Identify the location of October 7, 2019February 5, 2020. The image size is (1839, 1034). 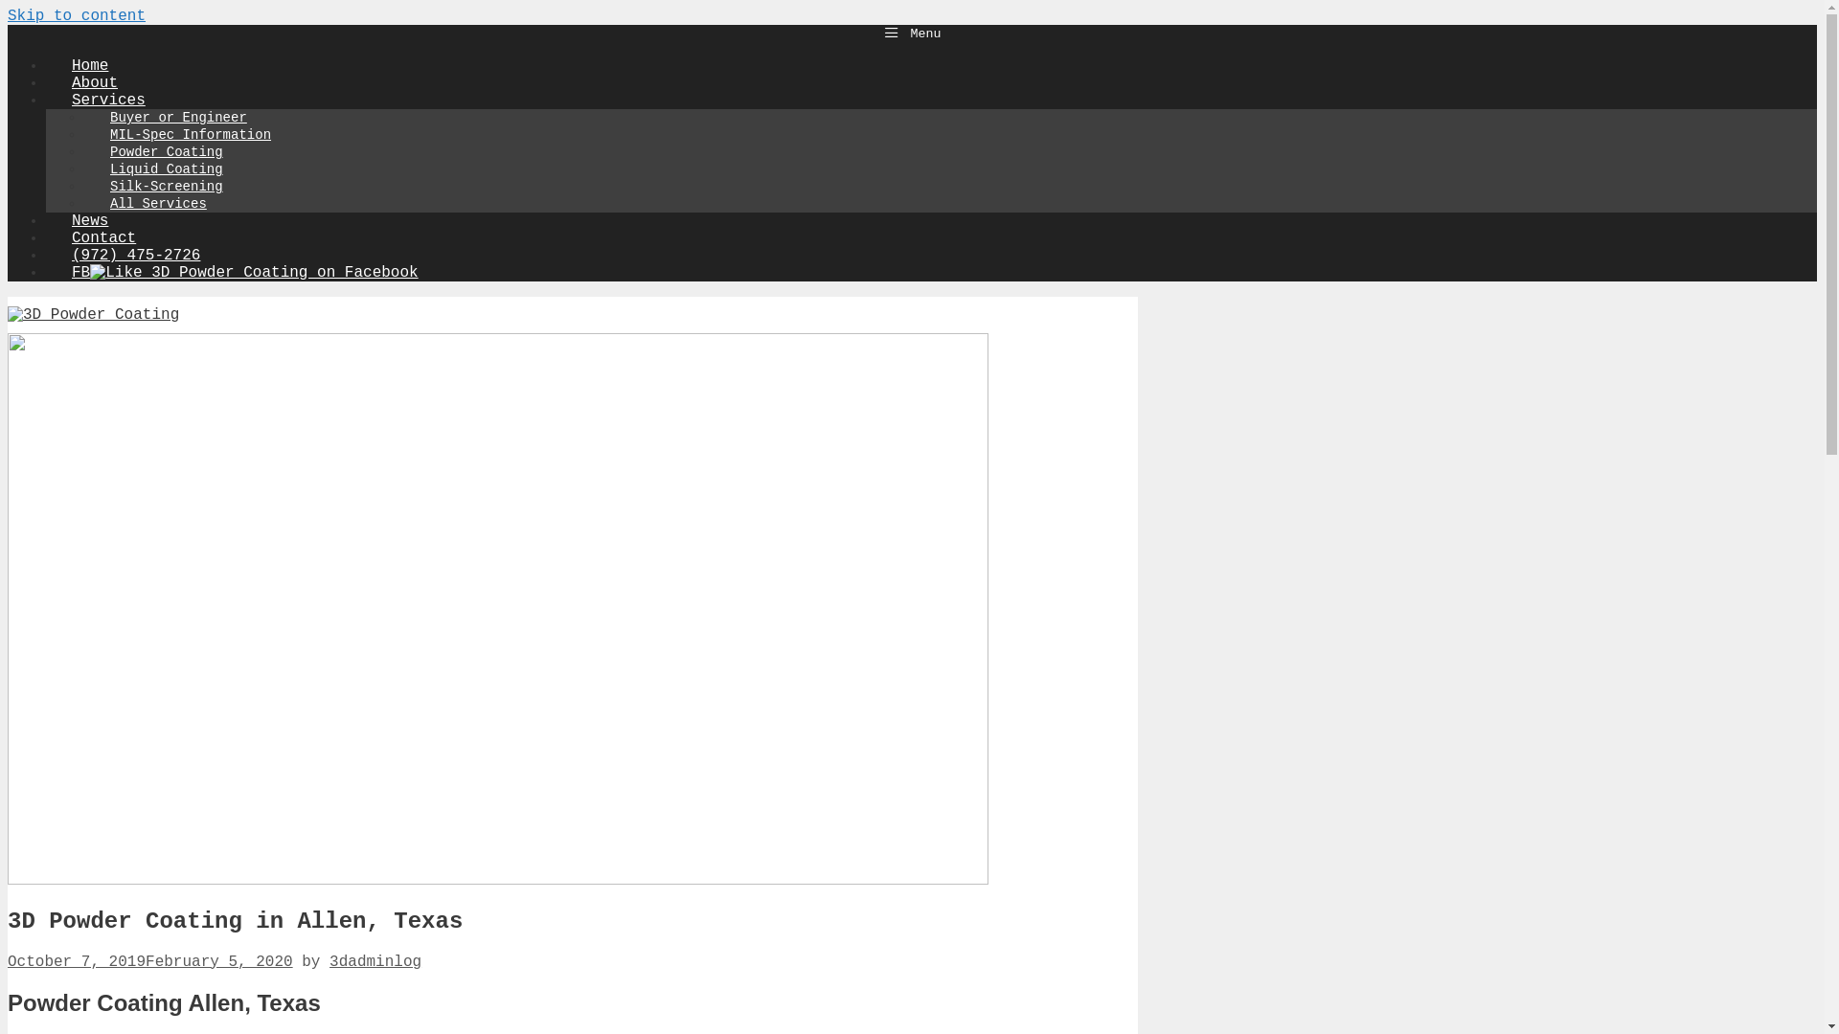
(150, 962).